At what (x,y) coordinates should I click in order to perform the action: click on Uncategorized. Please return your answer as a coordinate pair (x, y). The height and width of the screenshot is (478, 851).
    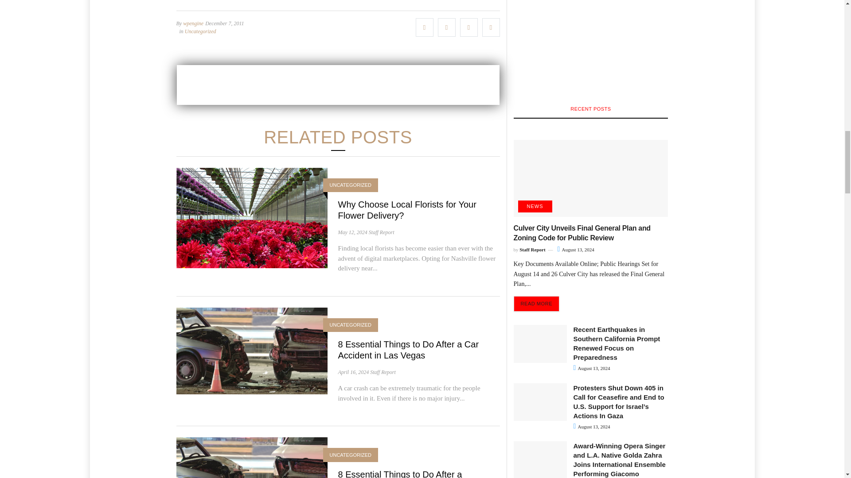
    Looking at the image, I should click on (200, 31).